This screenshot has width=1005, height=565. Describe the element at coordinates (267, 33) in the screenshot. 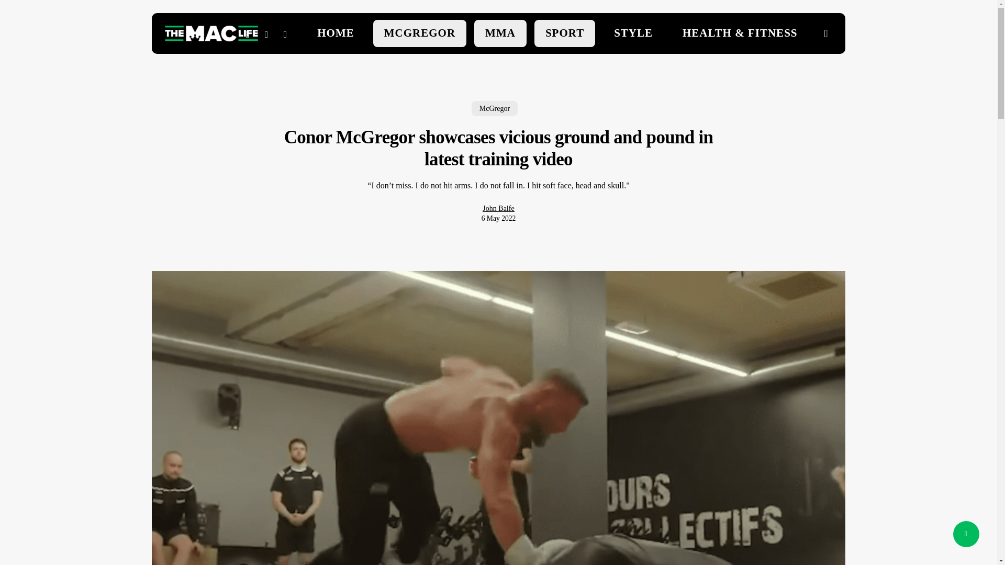

I see `YOUTUBE` at that location.